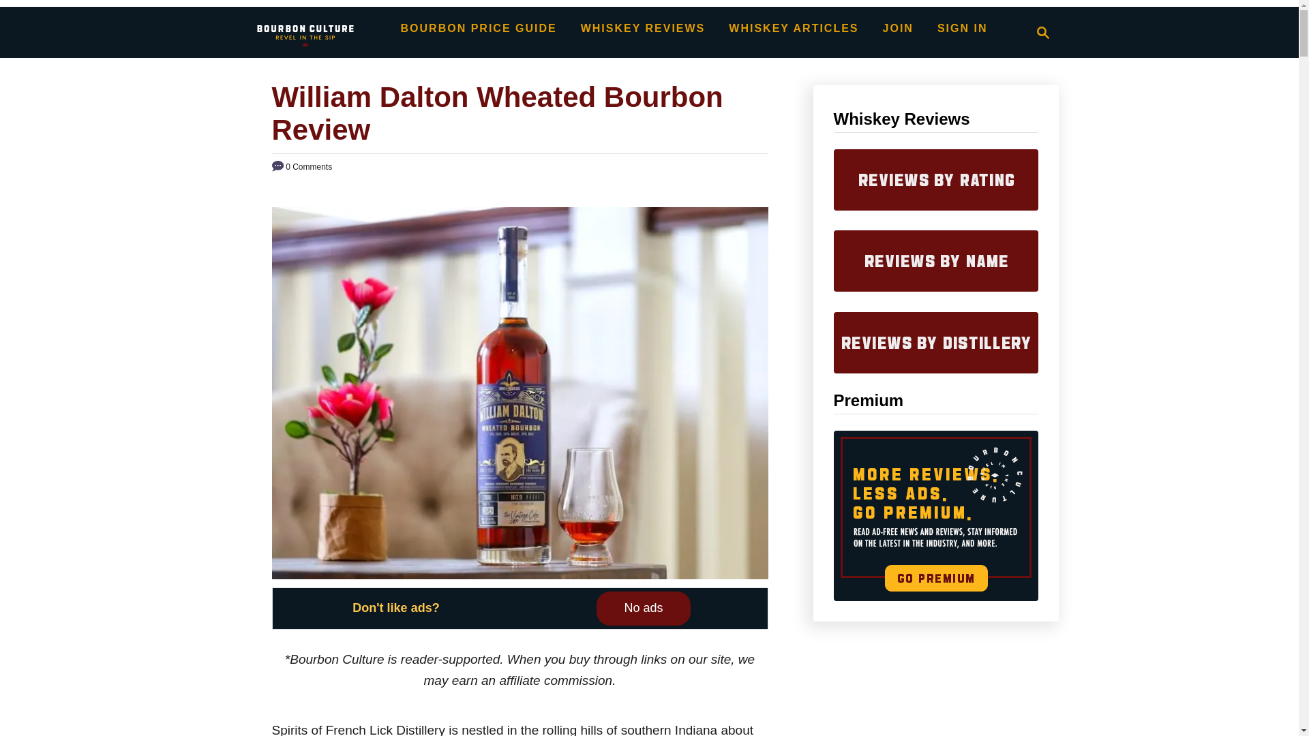  What do you see at coordinates (1039, 33) in the screenshot?
I see `BOURBON PRICE GUIDE` at bounding box center [1039, 33].